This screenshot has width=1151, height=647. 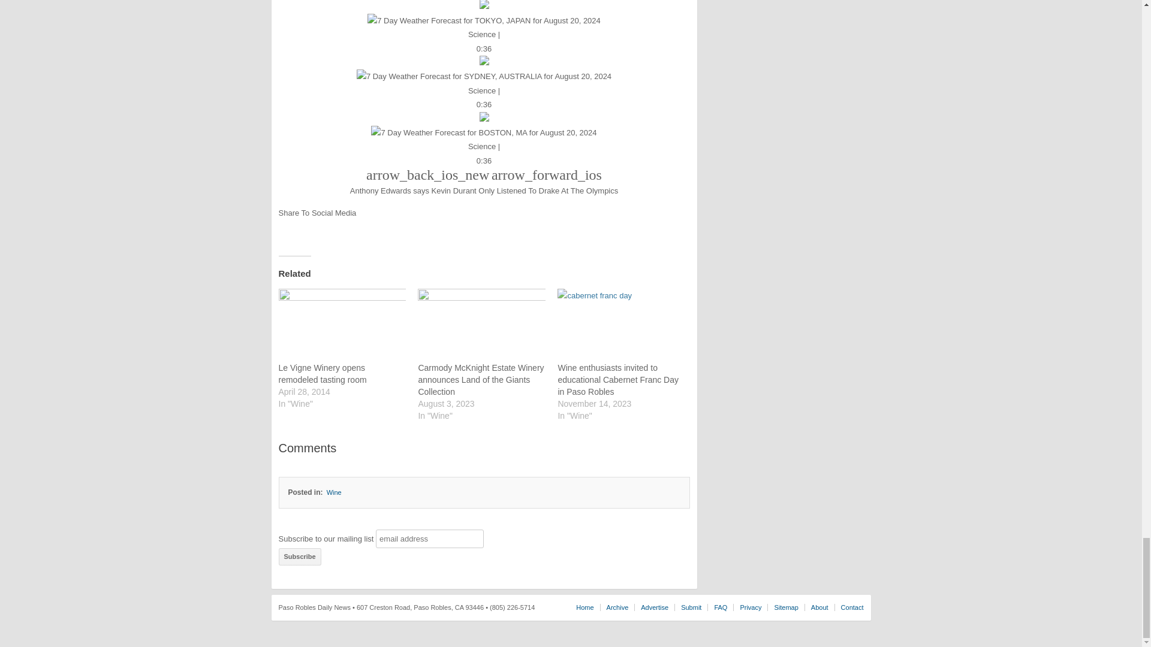 What do you see at coordinates (300, 556) in the screenshot?
I see `Subscribe` at bounding box center [300, 556].